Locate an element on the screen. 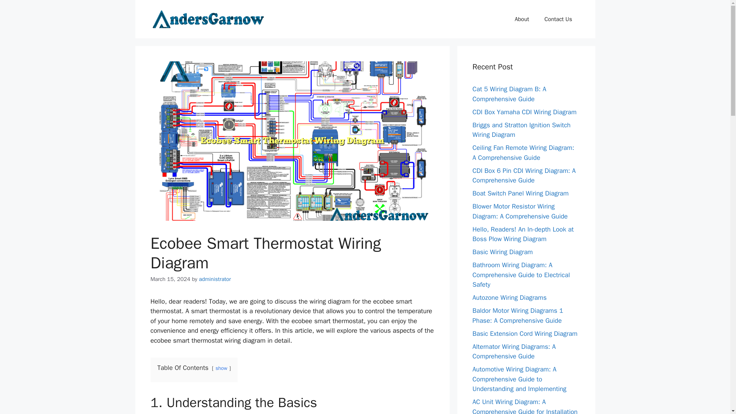 This screenshot has width=736, height=414. show is located at coordinates (222, 368).